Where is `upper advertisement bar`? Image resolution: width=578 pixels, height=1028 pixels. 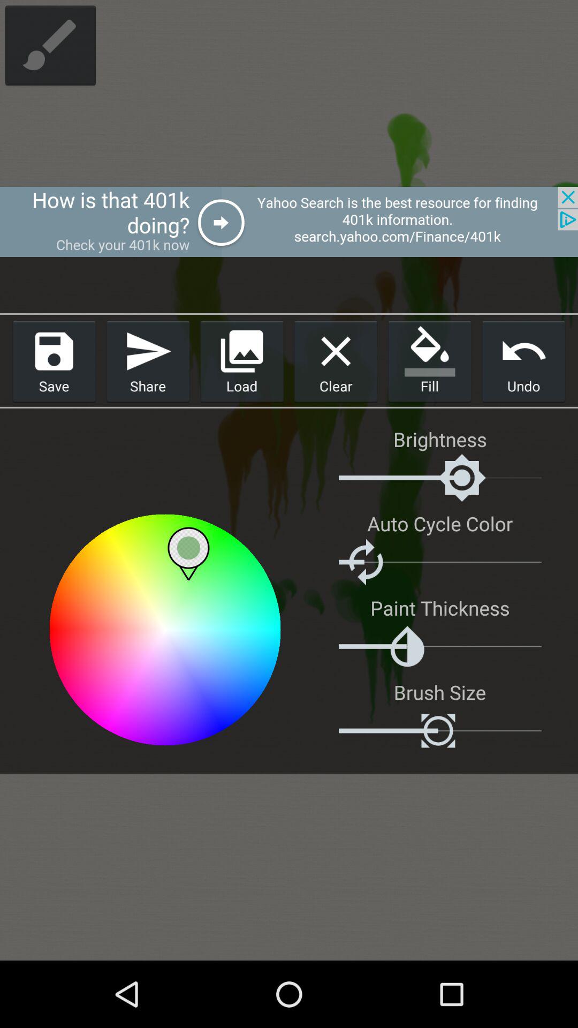
upper advertisement bar is located at coordinates (289, 222).